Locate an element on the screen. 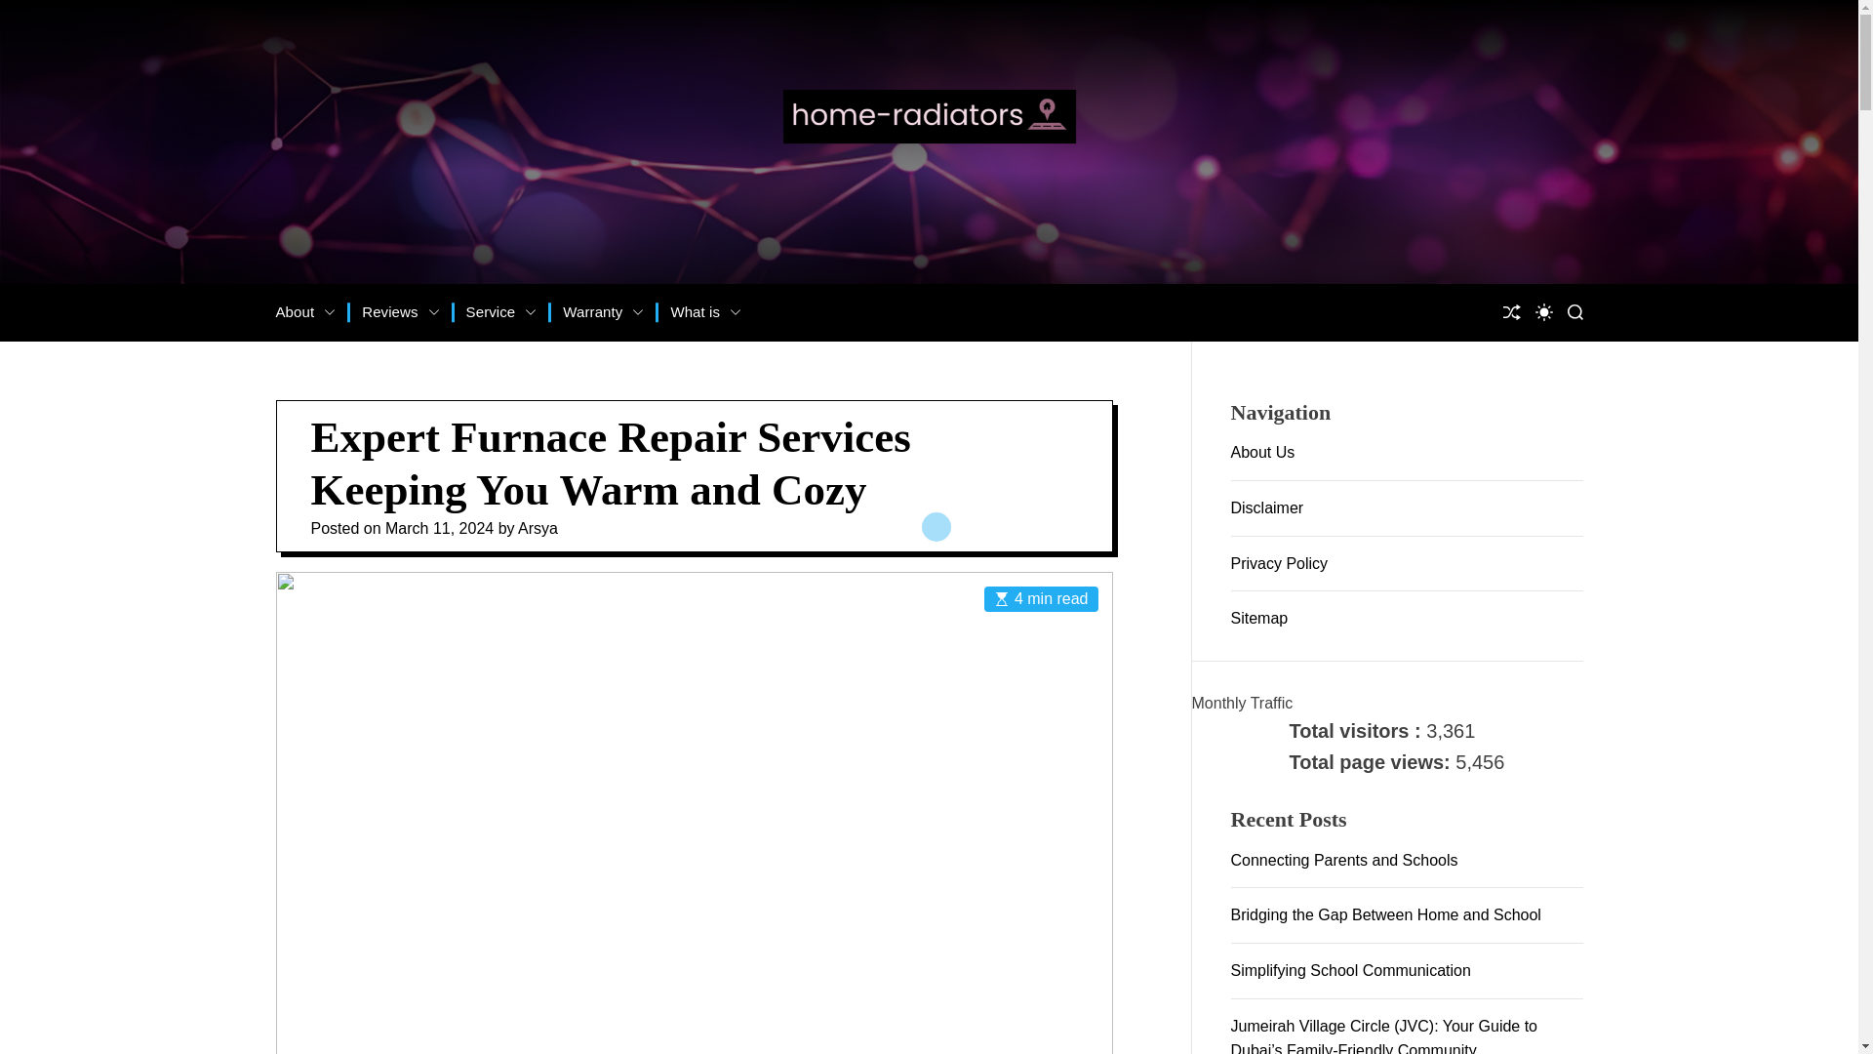  SEARCH is located at coordinates (1574, 312).